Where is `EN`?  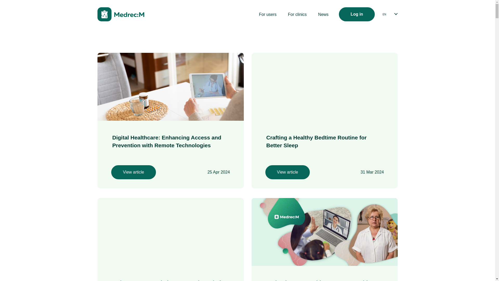
EN is located at coordinates (384, 14).